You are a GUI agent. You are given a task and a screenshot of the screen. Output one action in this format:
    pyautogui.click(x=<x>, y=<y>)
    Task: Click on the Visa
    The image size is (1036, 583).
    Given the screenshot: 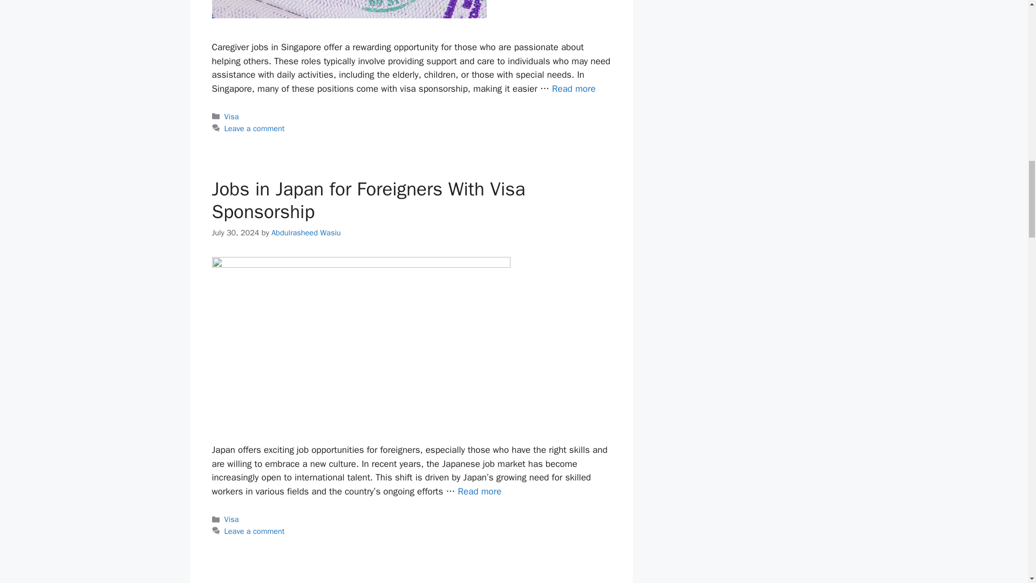 What is the action you would take?
    pyautogui.click(x=232, y=519)
    